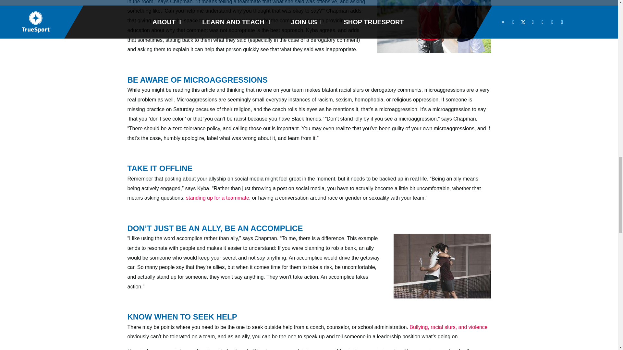  I want to click on Two young male basketball players talking., so click(434, 27).